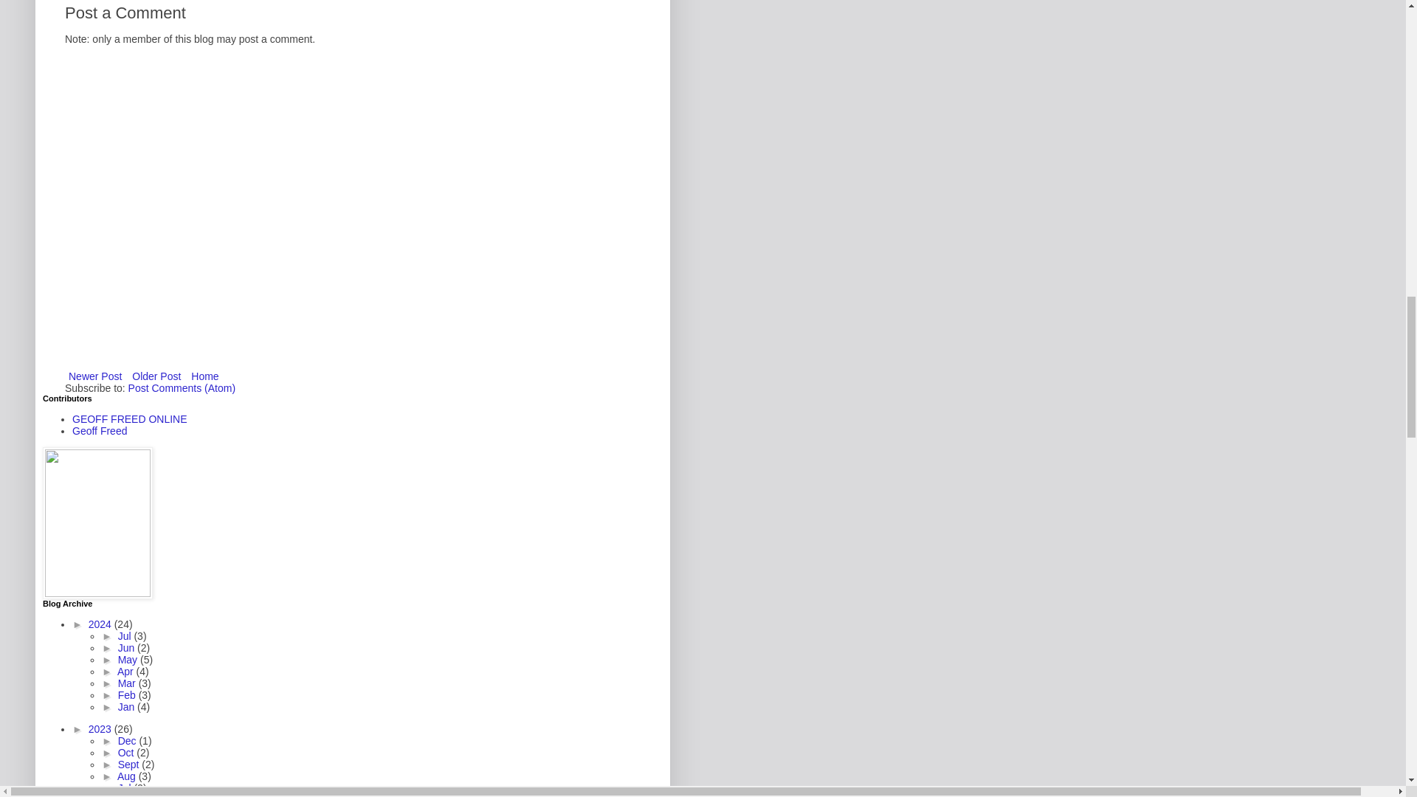 The width and height of the screenshot is (1417, 797). I want to click on GEOFF FREED ONLINE, so click(129, 419).